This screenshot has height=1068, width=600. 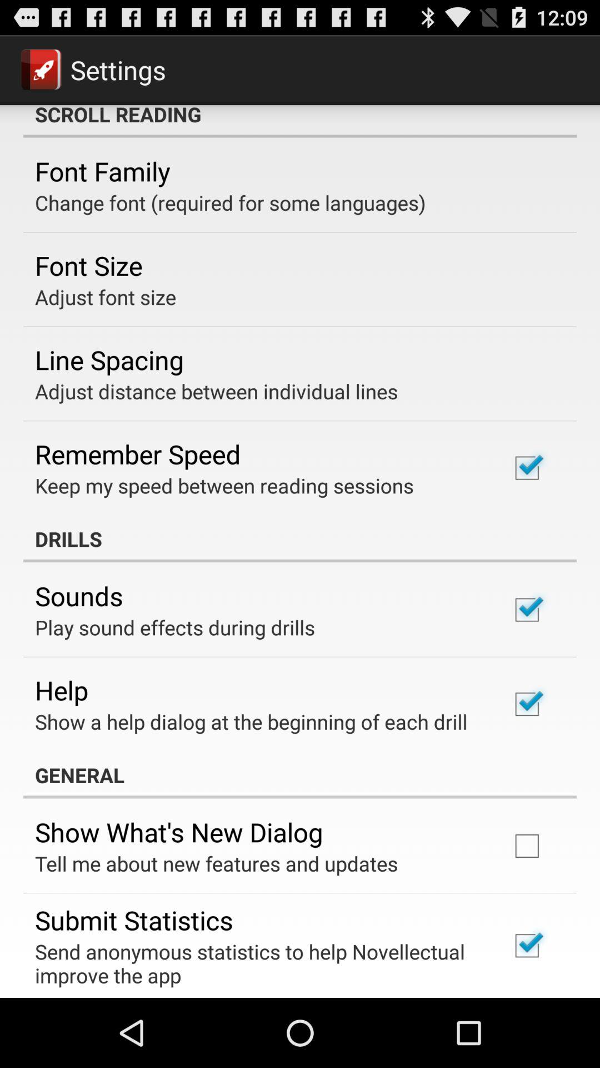 What do you see at coordinates (179, 832) in the screenshot?
I see `click the show what s` at bounding box center [179, 832].